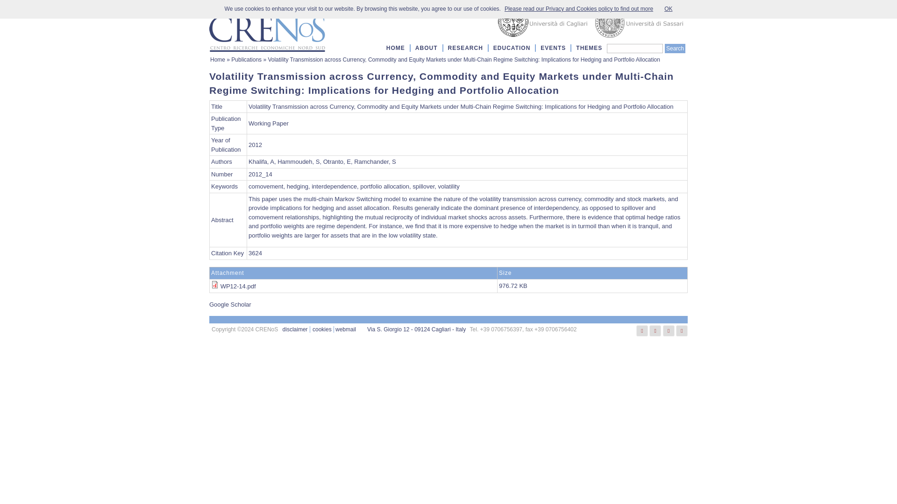 Image resolution: width=897 pixels, height=504 pixels. Describe the element at coordinates (553, 48) in the screenshot. I see `EVENTS` at that location.